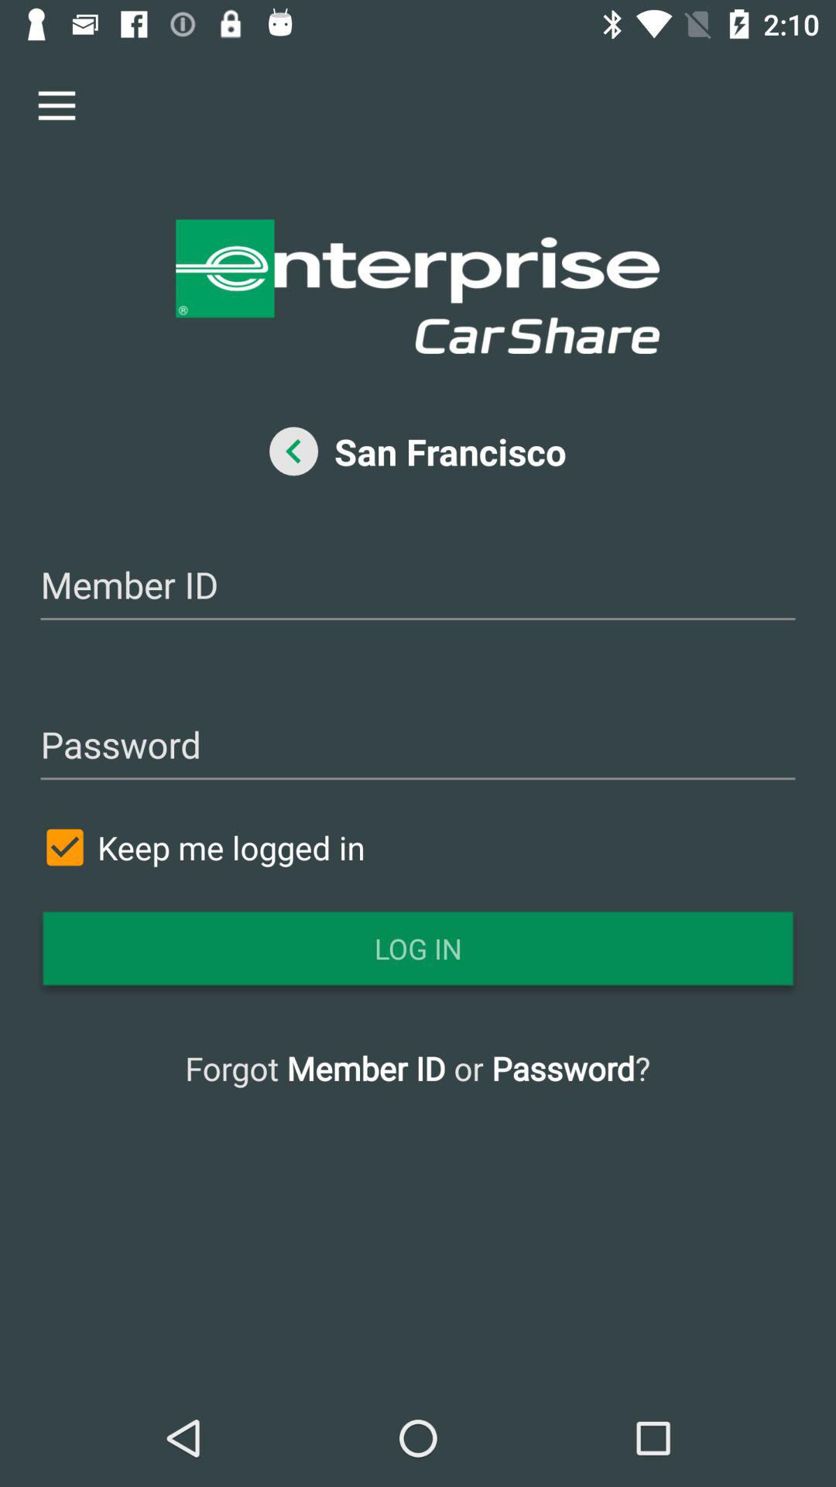 This screenshot has width=836, height=1487. What do you see at coordinates (418, 747) in the screenshot?
I see `type in your member password` at bounding box center [418, 747].